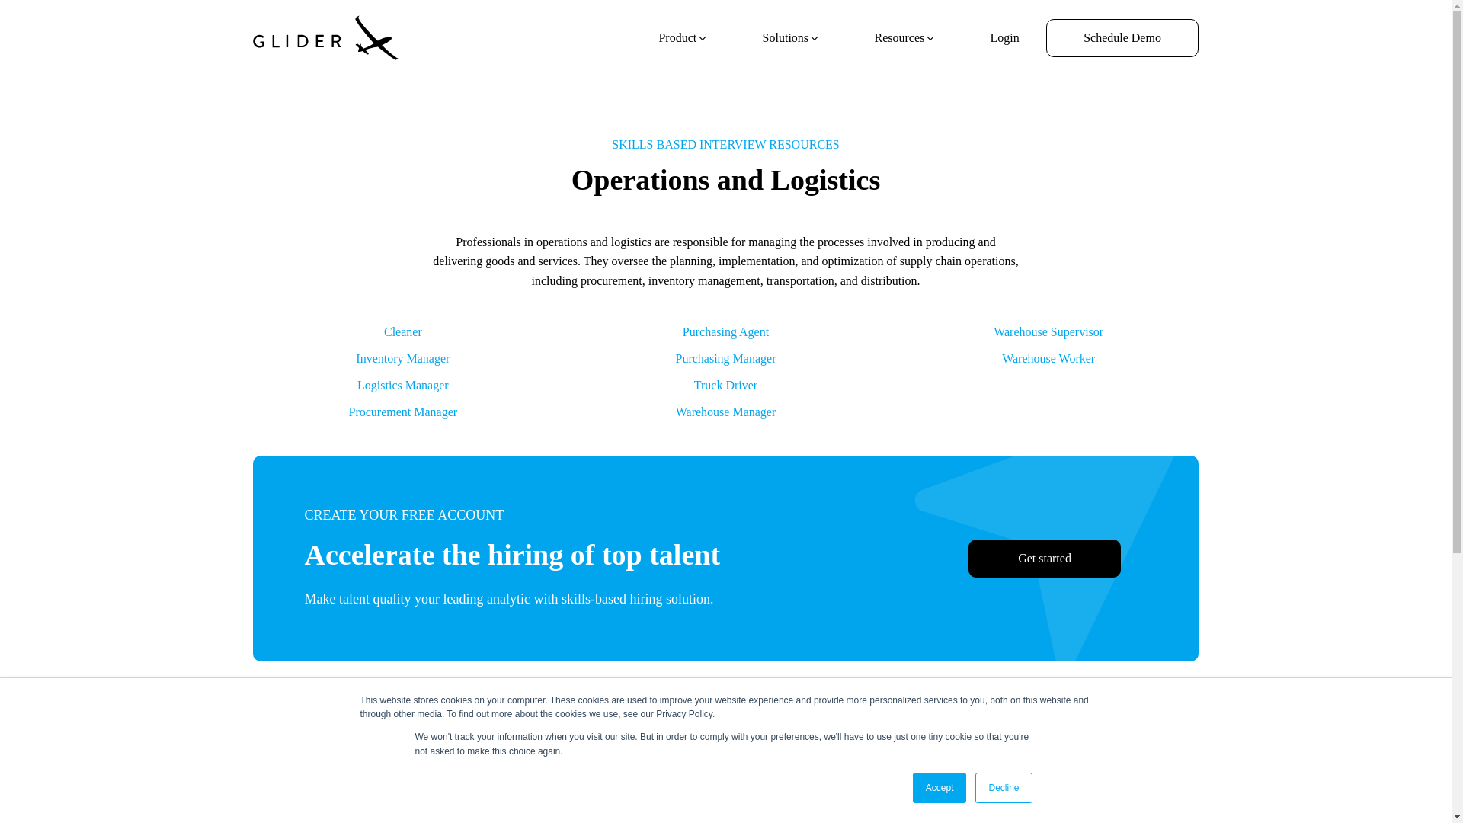 This screenshot has width=1463, height=823. What do you see at coordinates (683, 38) in the screenshot?
I see `Product` at bounding box center [683, 38].